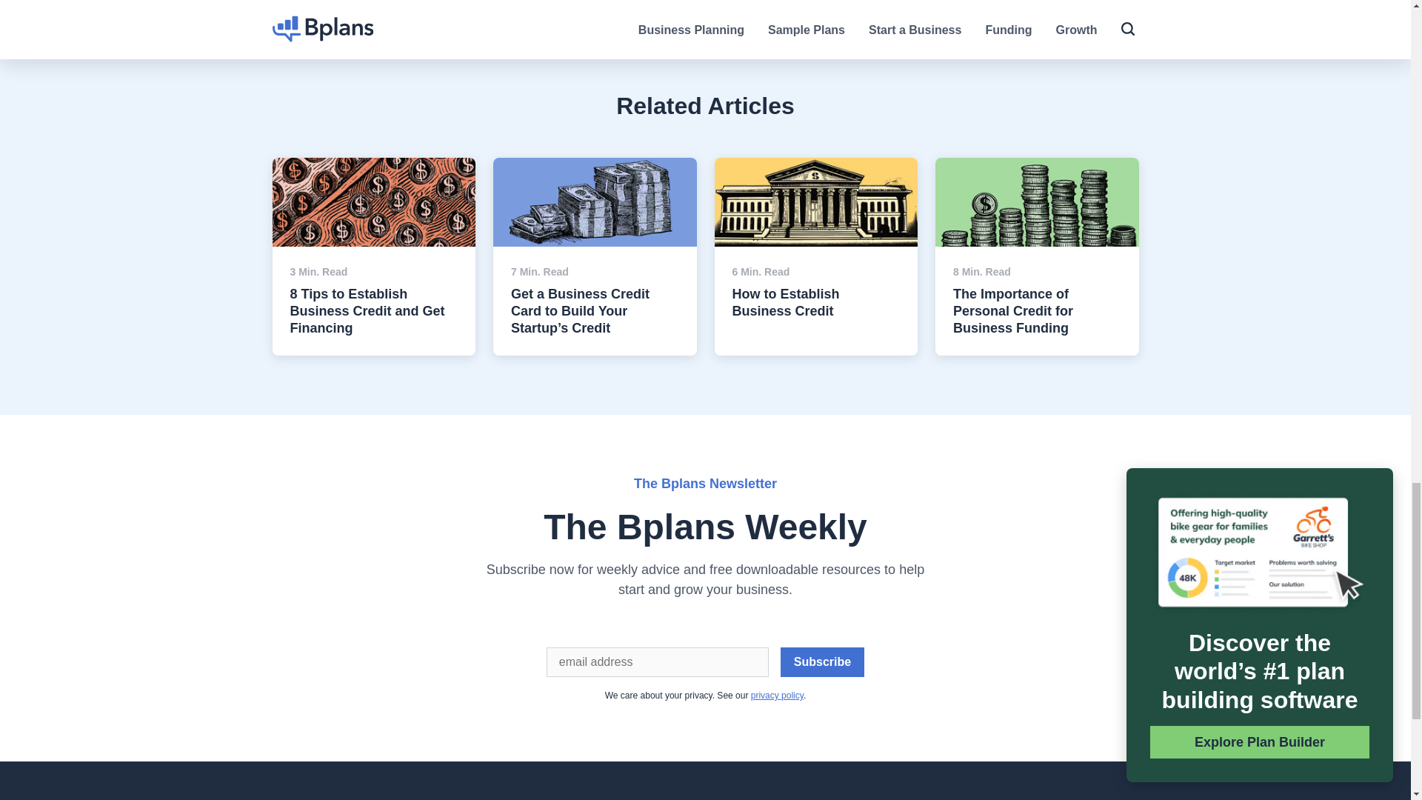 The height and width of the screenshot is (800, 1422). Describe the element at coordinates (822, 661) in the screenshot. I see `Subscribe` at that location.